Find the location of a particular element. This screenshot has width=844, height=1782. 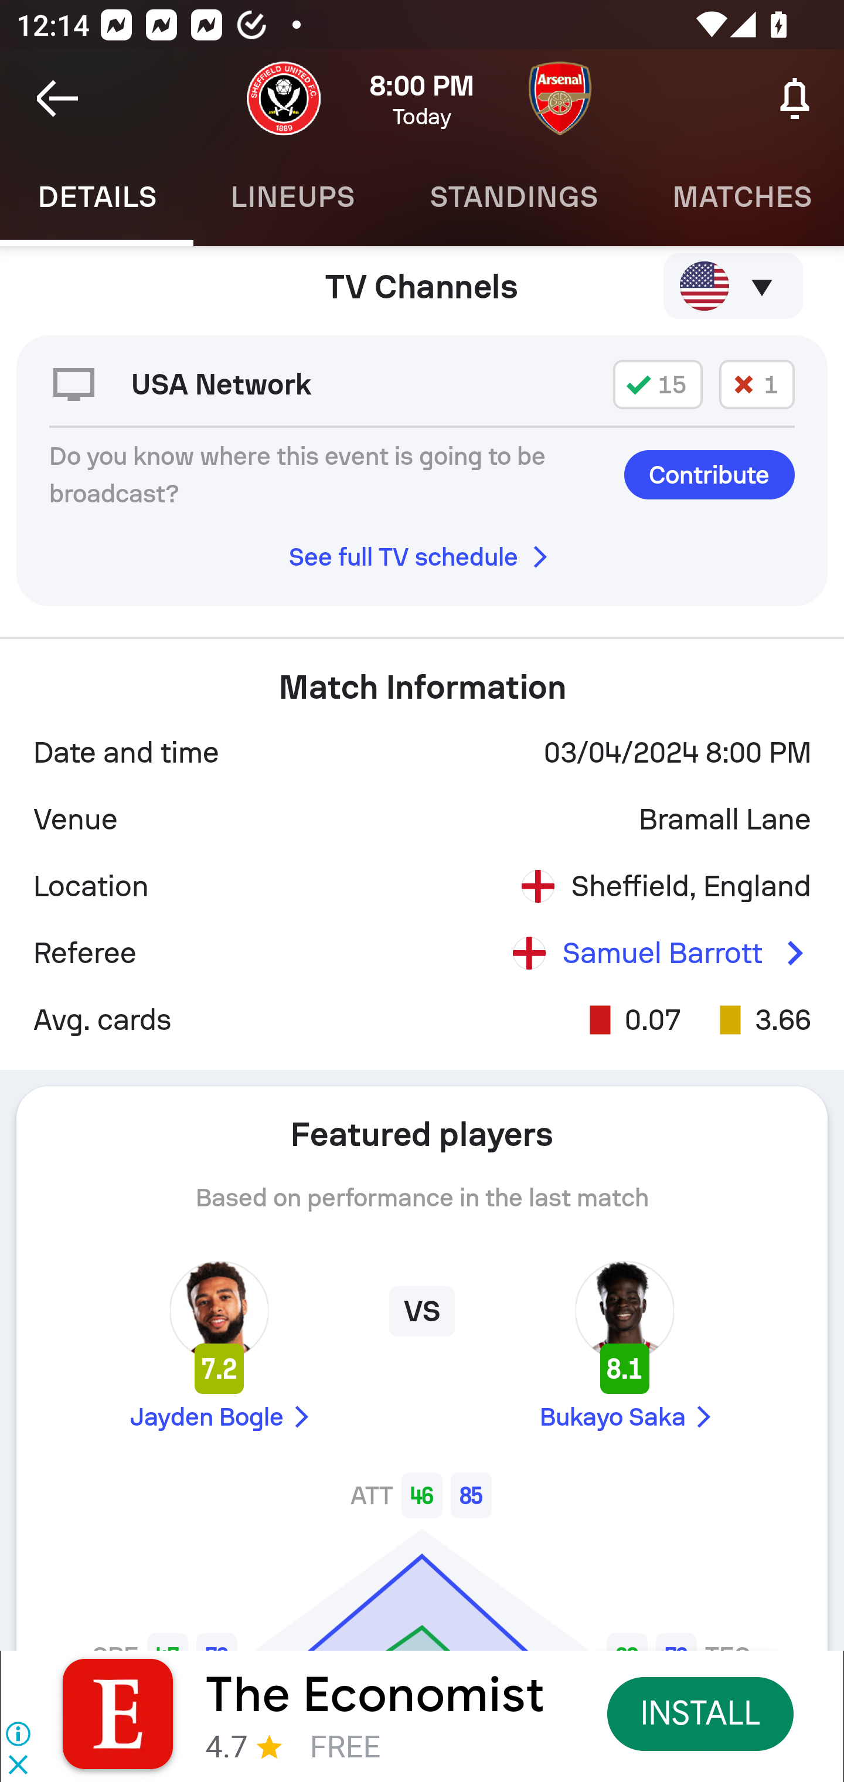

1 is located at coordinates (757, 385).